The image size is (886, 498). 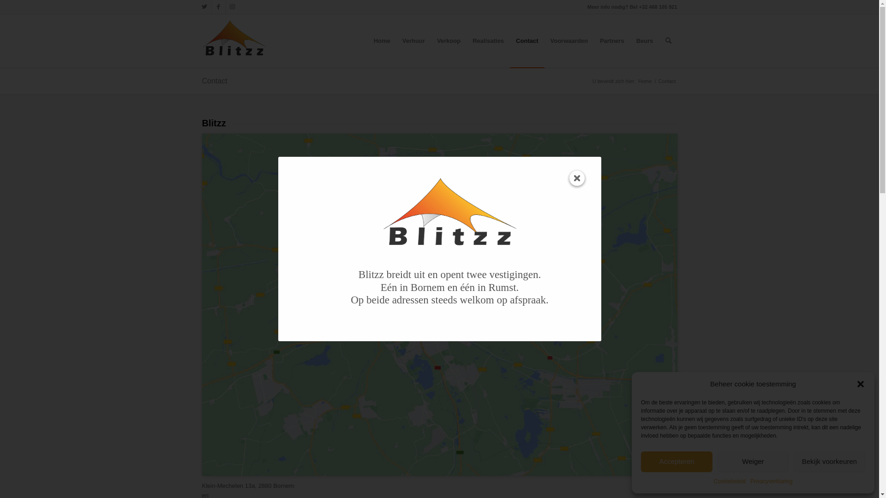 I want to click on Accepteren, so click(x=676, y=462).